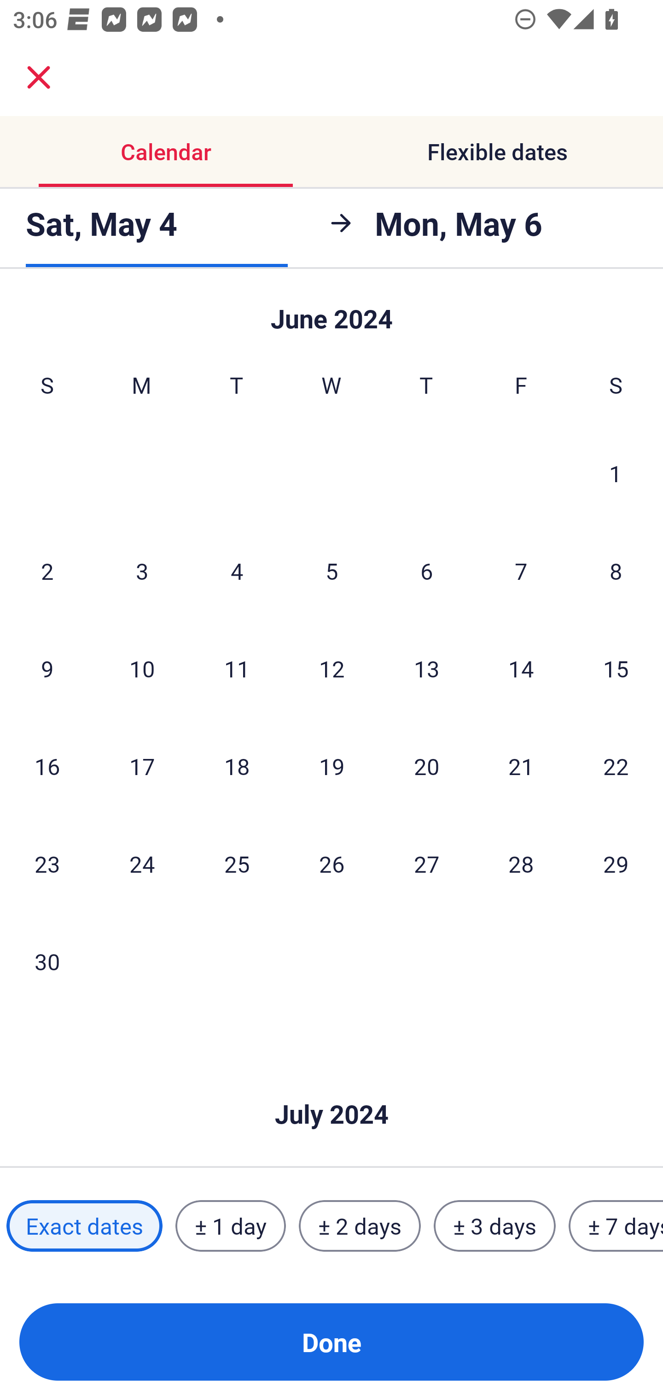 The width and height of the screenshot is (663, 1400). Describe the element at coordinates (237, 570) in the screenshot. I see `4 Tuesday, June 4, 2024` at that location.